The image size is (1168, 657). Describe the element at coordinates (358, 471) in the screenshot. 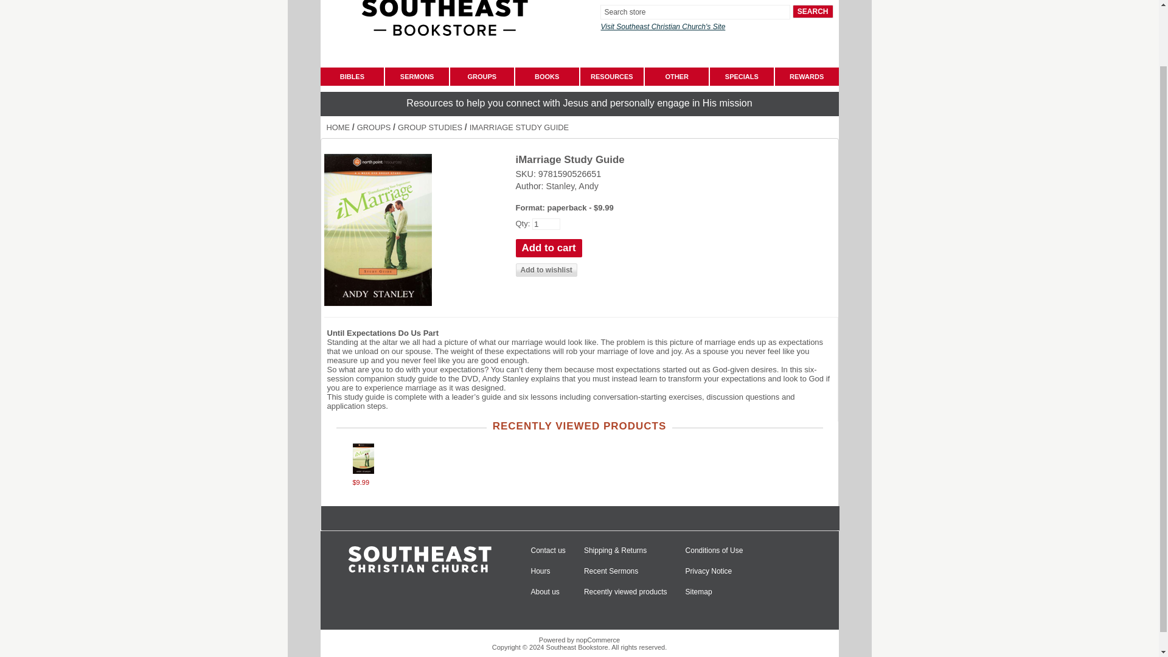

I see `Show details for iMarriage Study Guide` at that location.